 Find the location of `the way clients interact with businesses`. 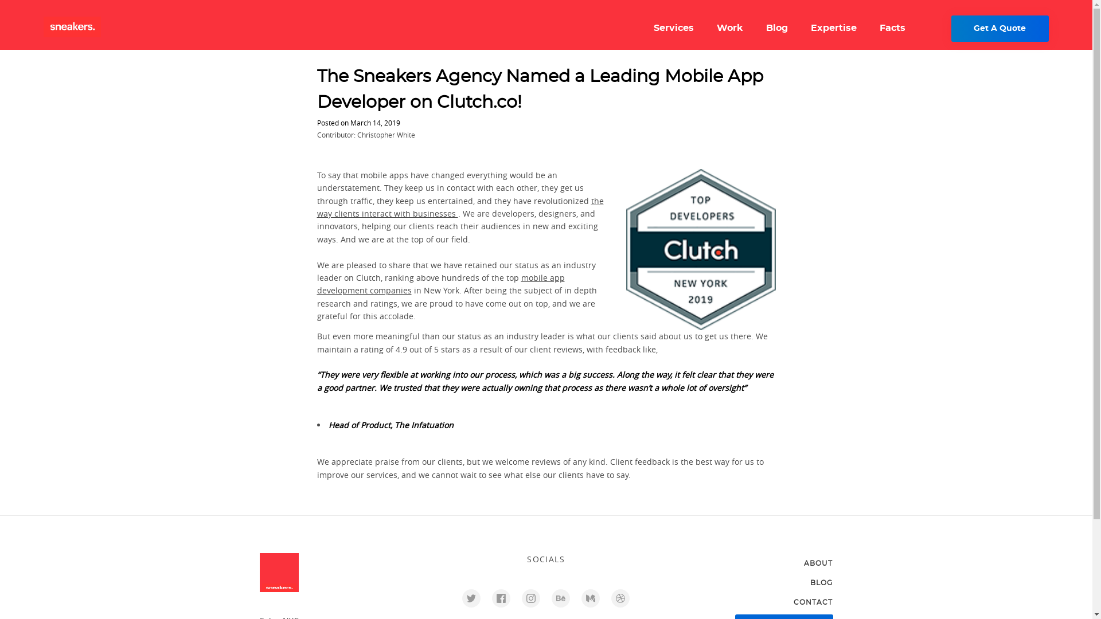

the way clients interact with businesses is located at coordinates (460, 207).